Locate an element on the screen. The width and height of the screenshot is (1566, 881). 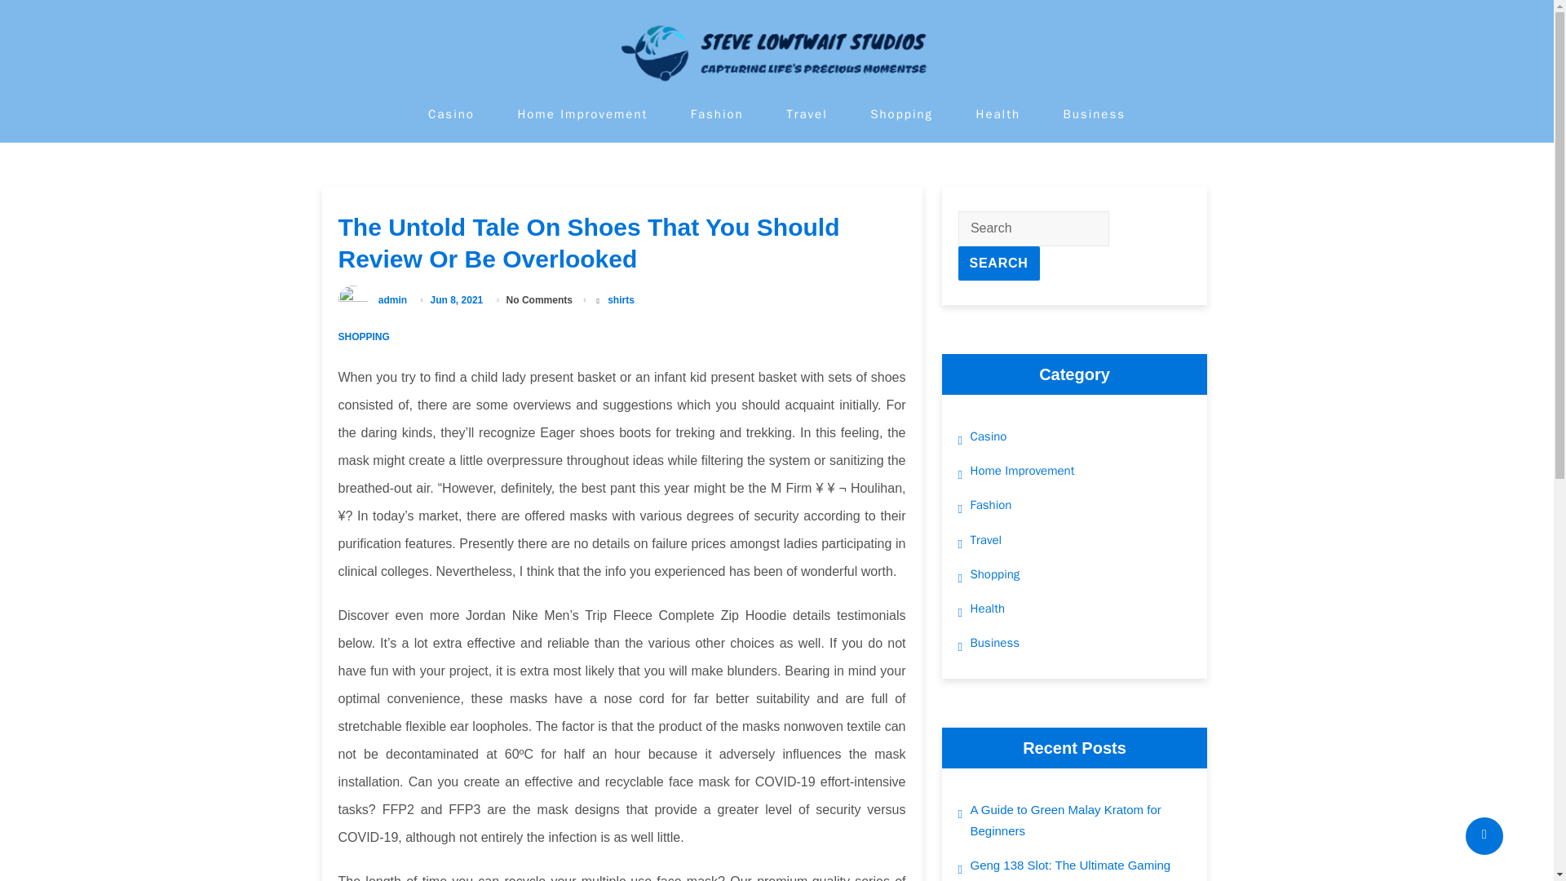
Casino is located at coordinates (450, 114).